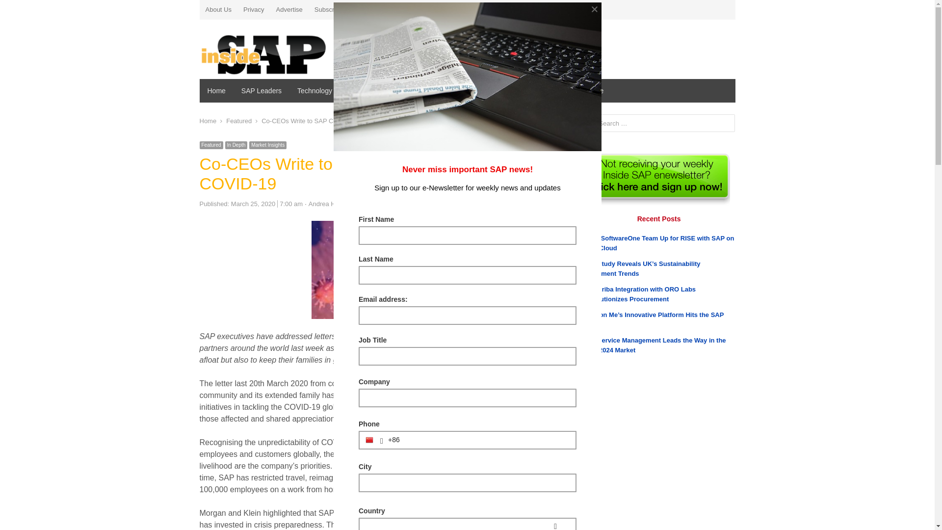 Image resolution: width=942 pixels, height=530 pixels. What do you see at coordinates (590, 376) in the screenshot?
I see `2023` at bounding box center [590, 376].